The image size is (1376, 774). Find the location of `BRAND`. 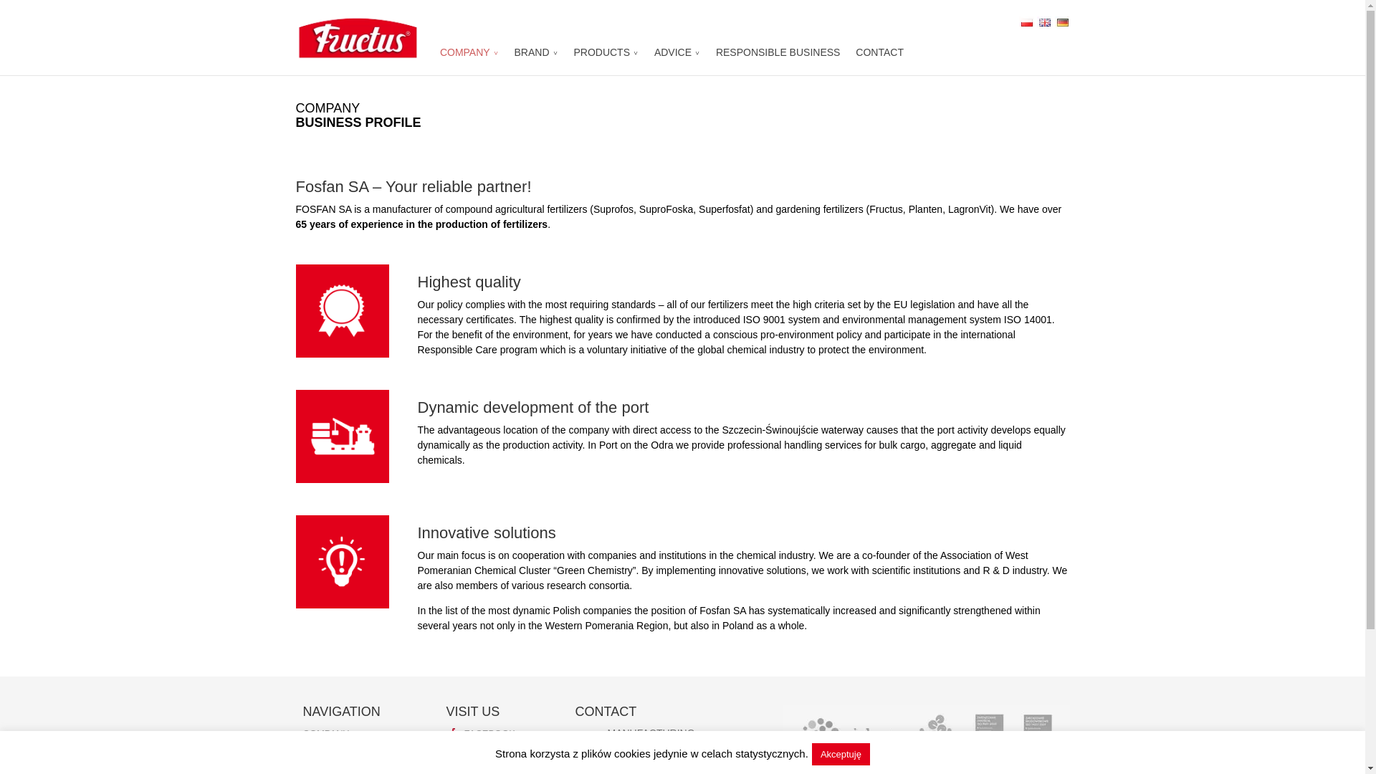

BRAND is located at coordinates (536, 57).